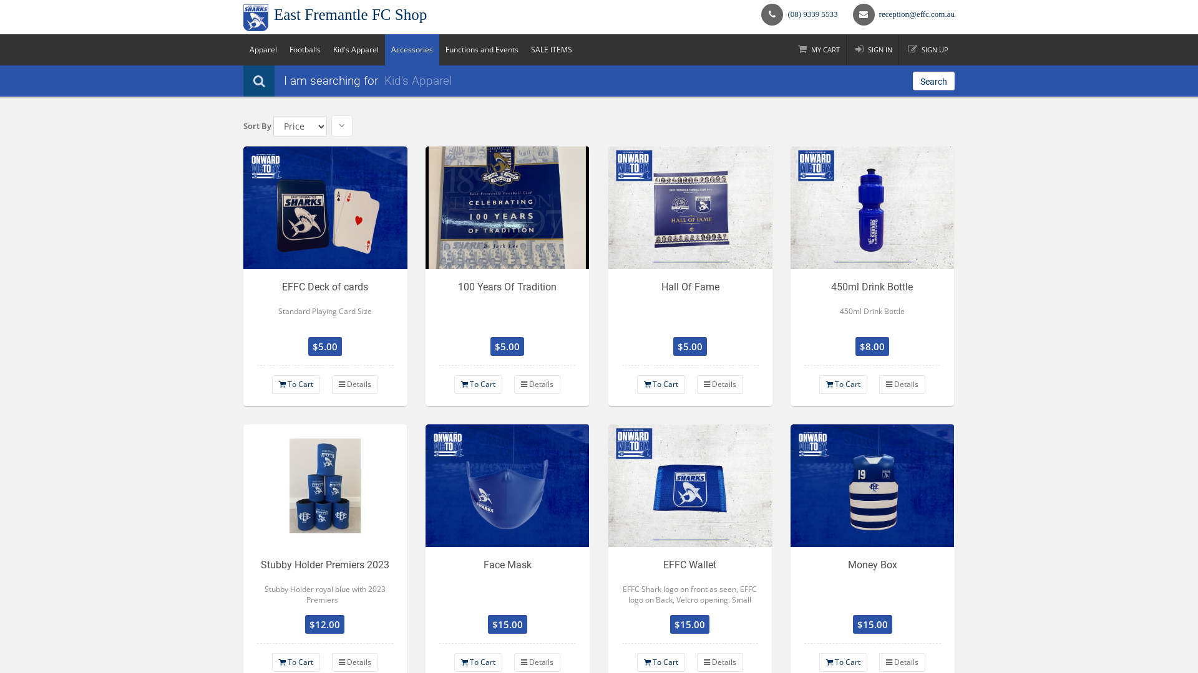 The width and height of the screenshot is (1198, 673). I want to click on Money Box, so click(872, 486).